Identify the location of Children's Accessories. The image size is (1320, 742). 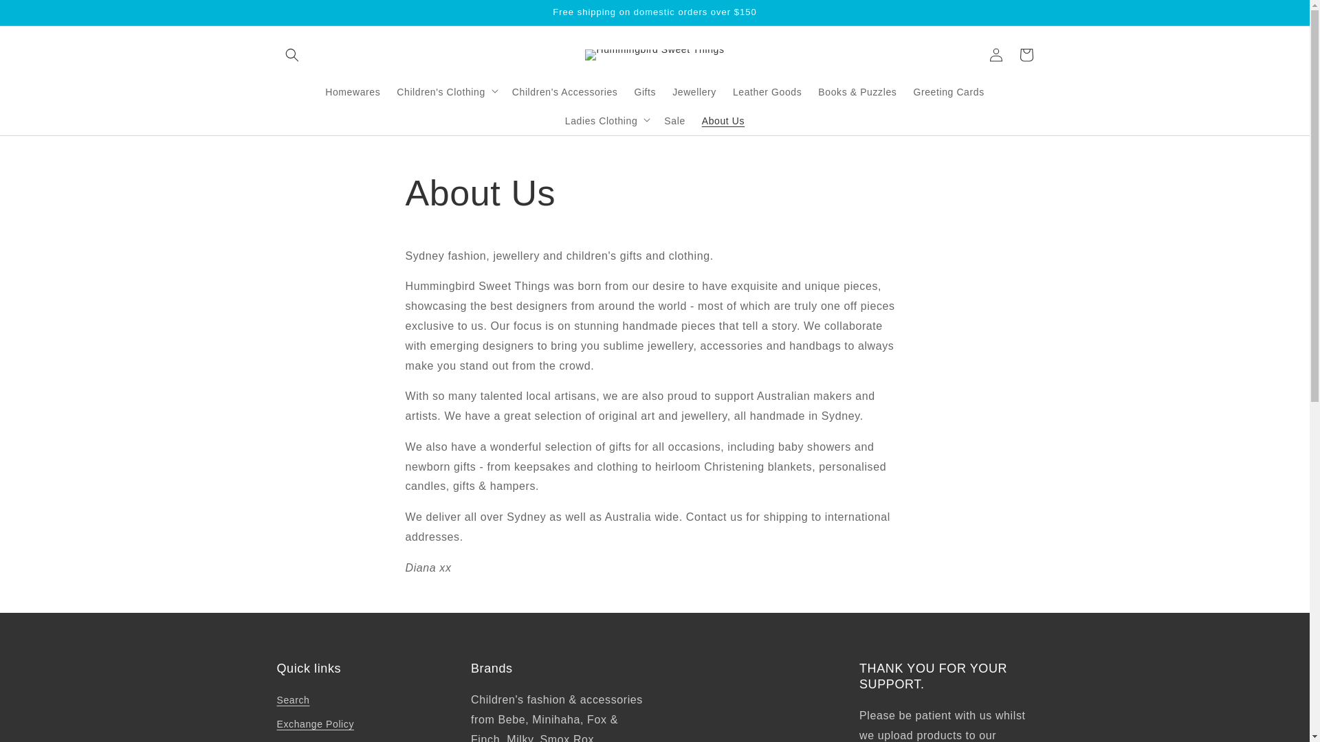
(565, 91).